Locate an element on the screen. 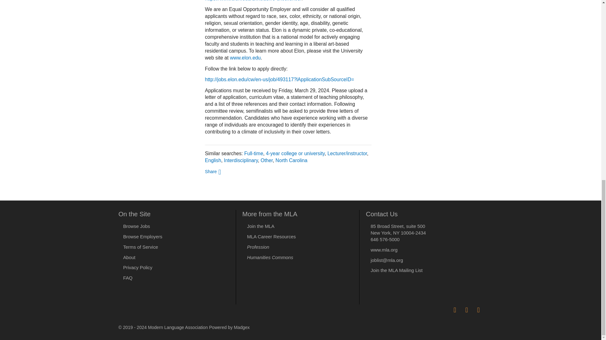 The width and height of the screenshot is (606, 340). Browse Jobs is located at coordinates (136, 226).